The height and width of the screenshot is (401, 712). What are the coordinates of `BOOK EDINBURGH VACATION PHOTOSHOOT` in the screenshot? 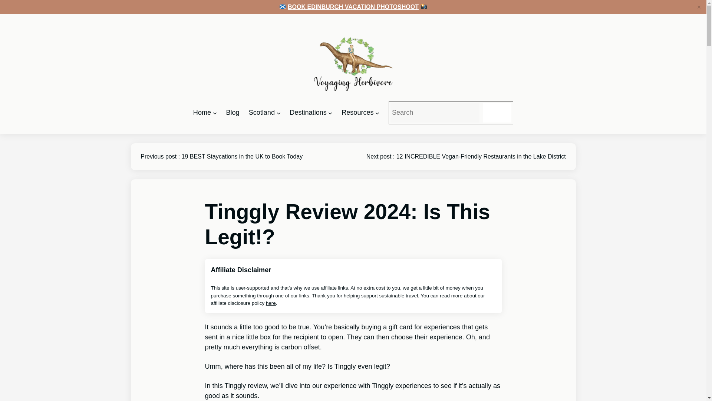 It's located at (353, 7).